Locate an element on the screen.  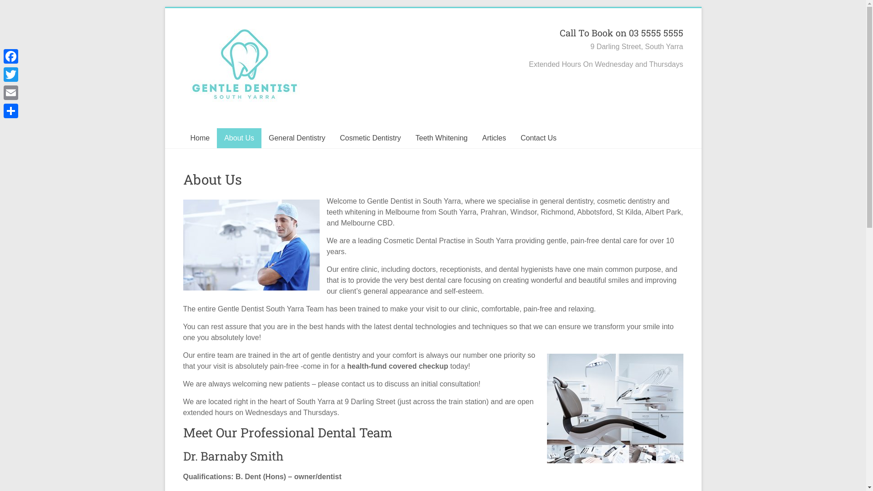
About Us is located at coordinates (239, 138).